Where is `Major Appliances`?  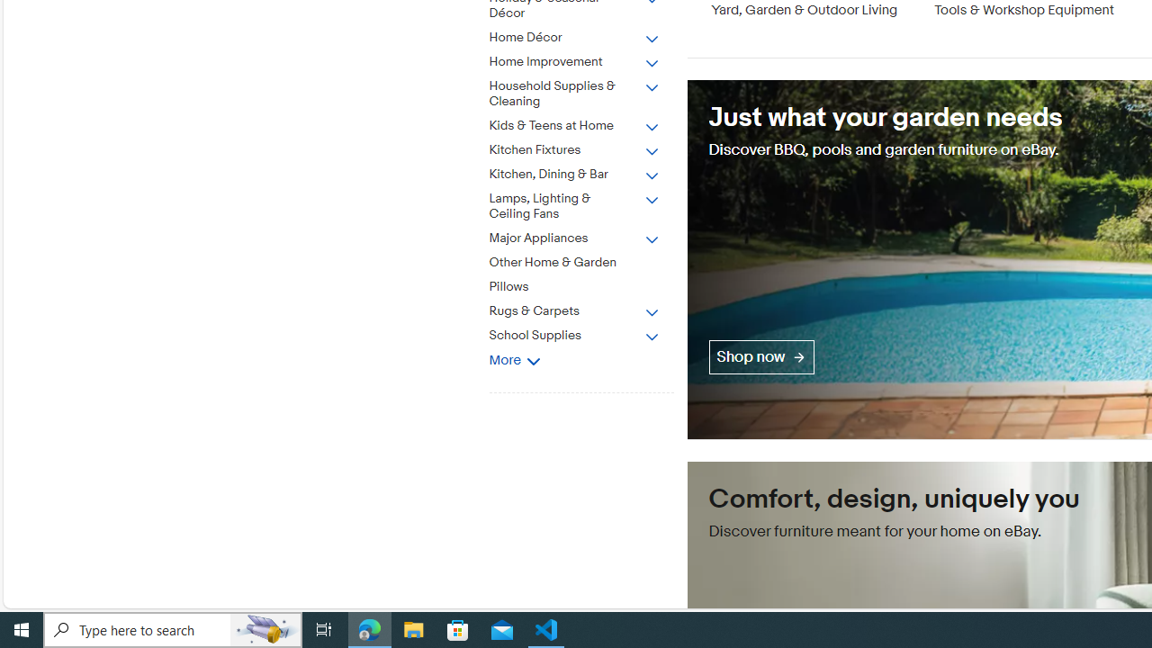 Major Appliances is located at coordinates (574, 239).